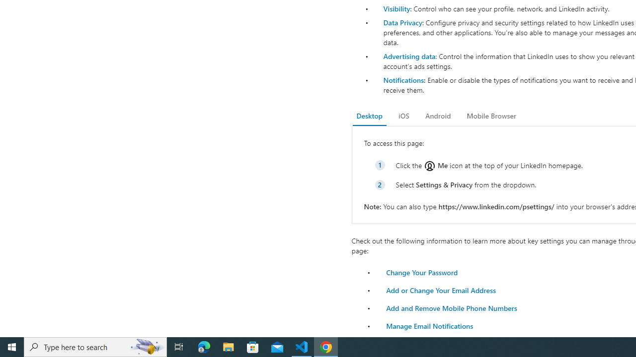 Image resolution: width=636 pixels, height=357 pixels. I want to click on Change Your Password, so click(421, 272).